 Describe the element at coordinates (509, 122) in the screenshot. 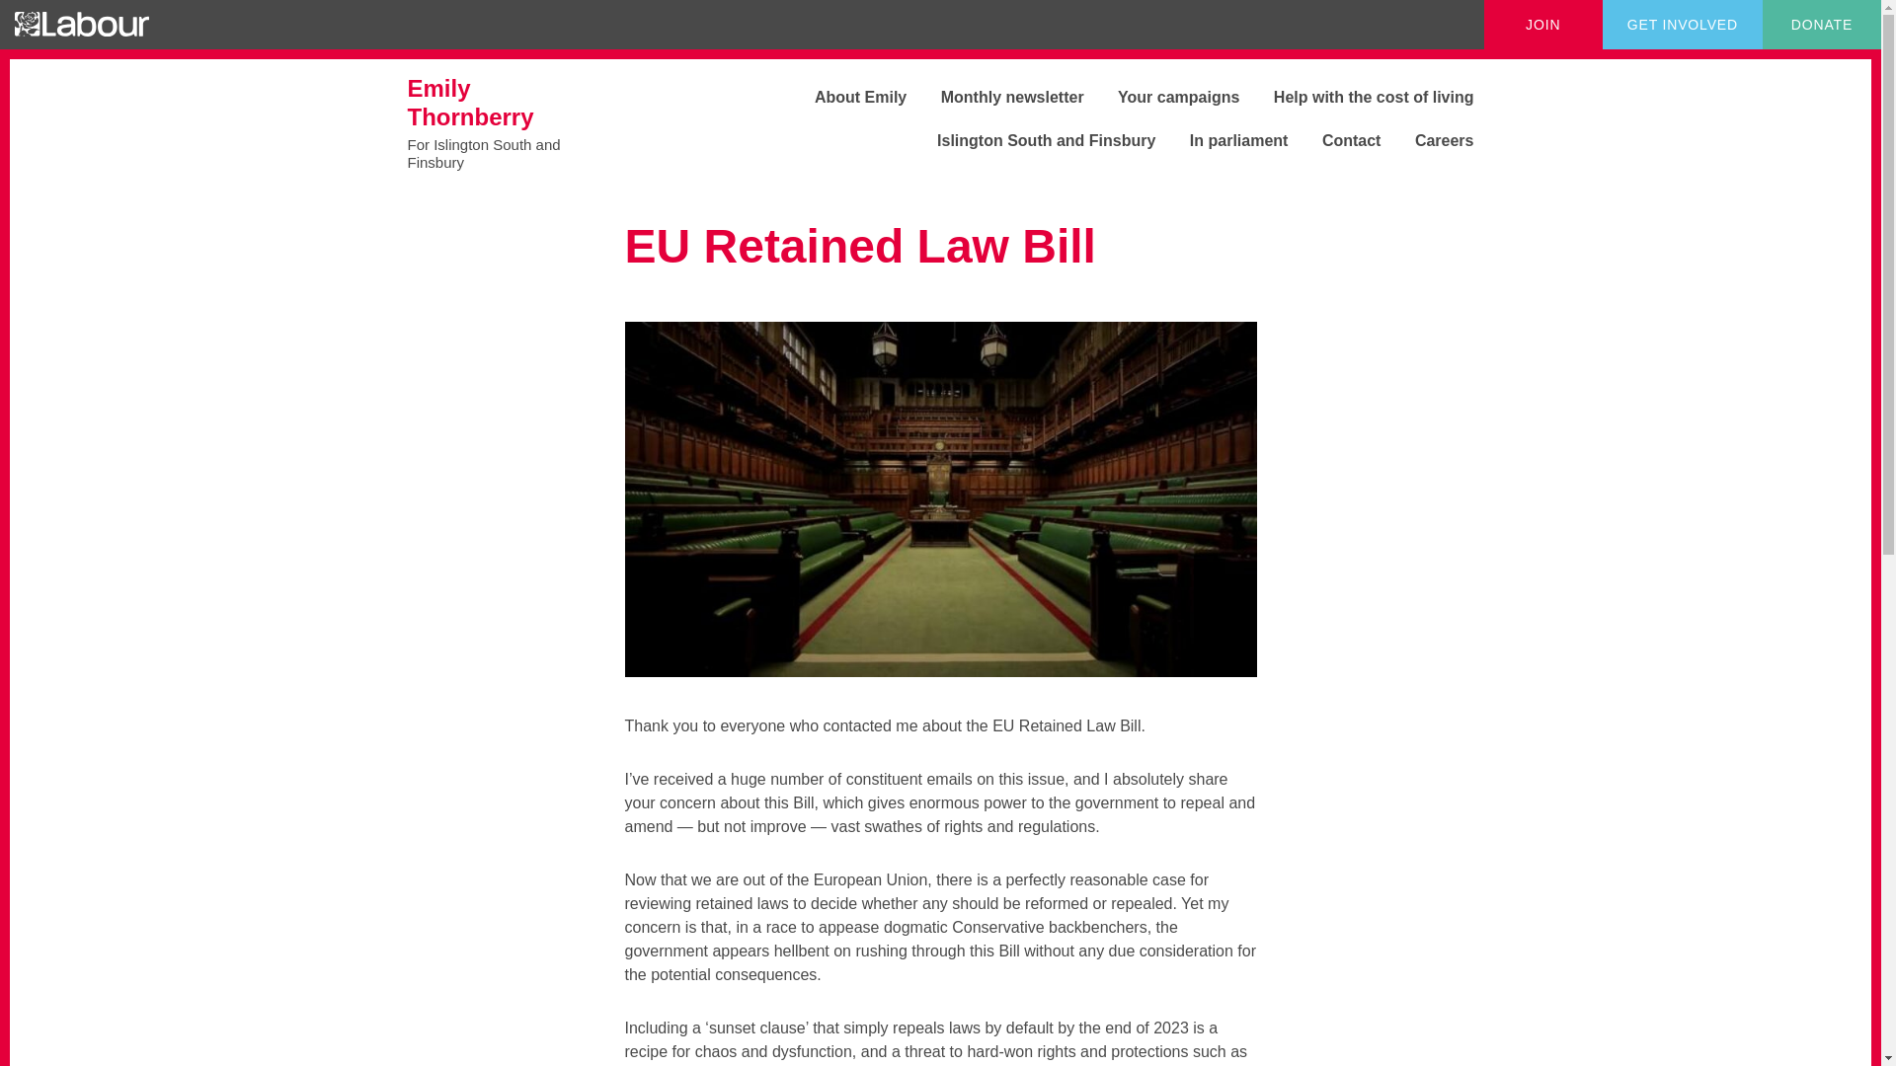

I see `About Emily` at that location.